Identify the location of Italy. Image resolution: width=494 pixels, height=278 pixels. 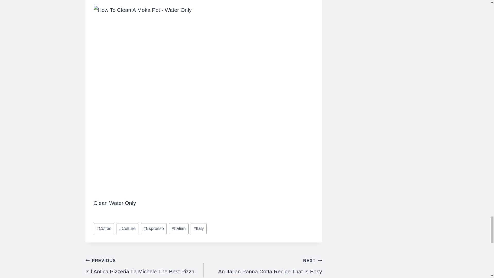
(199, 229).